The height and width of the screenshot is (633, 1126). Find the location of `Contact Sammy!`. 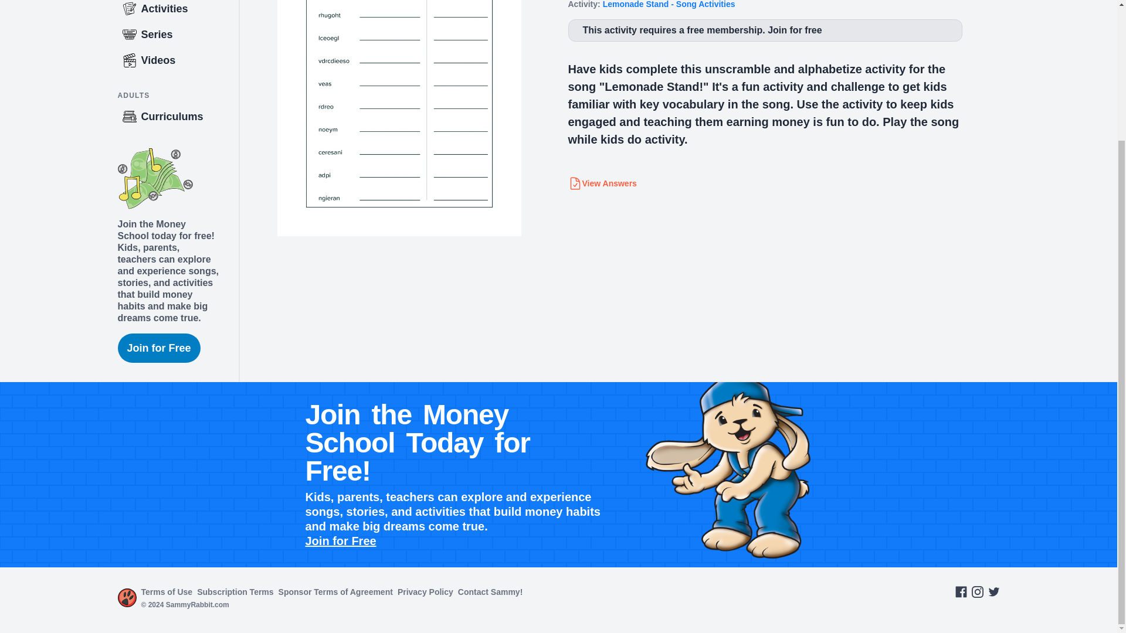

Contact Sammy! is located at coordinates (490, 592).